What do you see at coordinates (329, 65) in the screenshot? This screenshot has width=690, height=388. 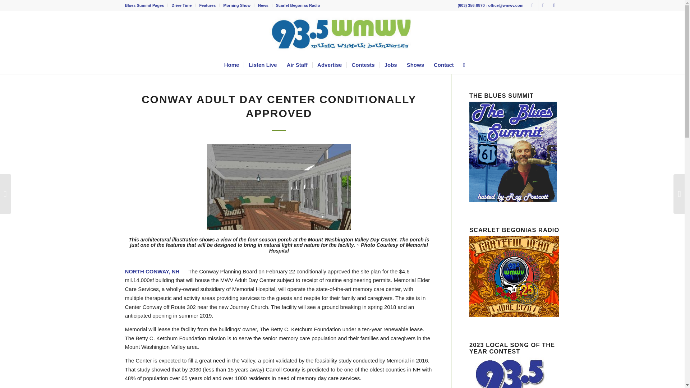 I see `Advertise` at bounding box center [329, 65].